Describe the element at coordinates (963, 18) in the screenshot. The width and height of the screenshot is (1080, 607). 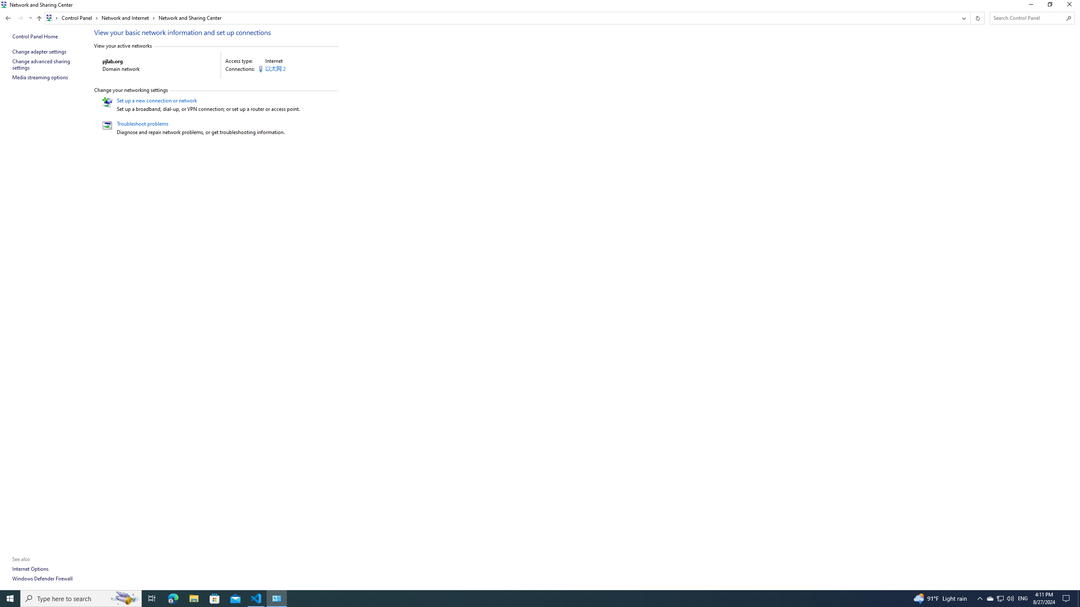
I see `Previous Locations` at that location.